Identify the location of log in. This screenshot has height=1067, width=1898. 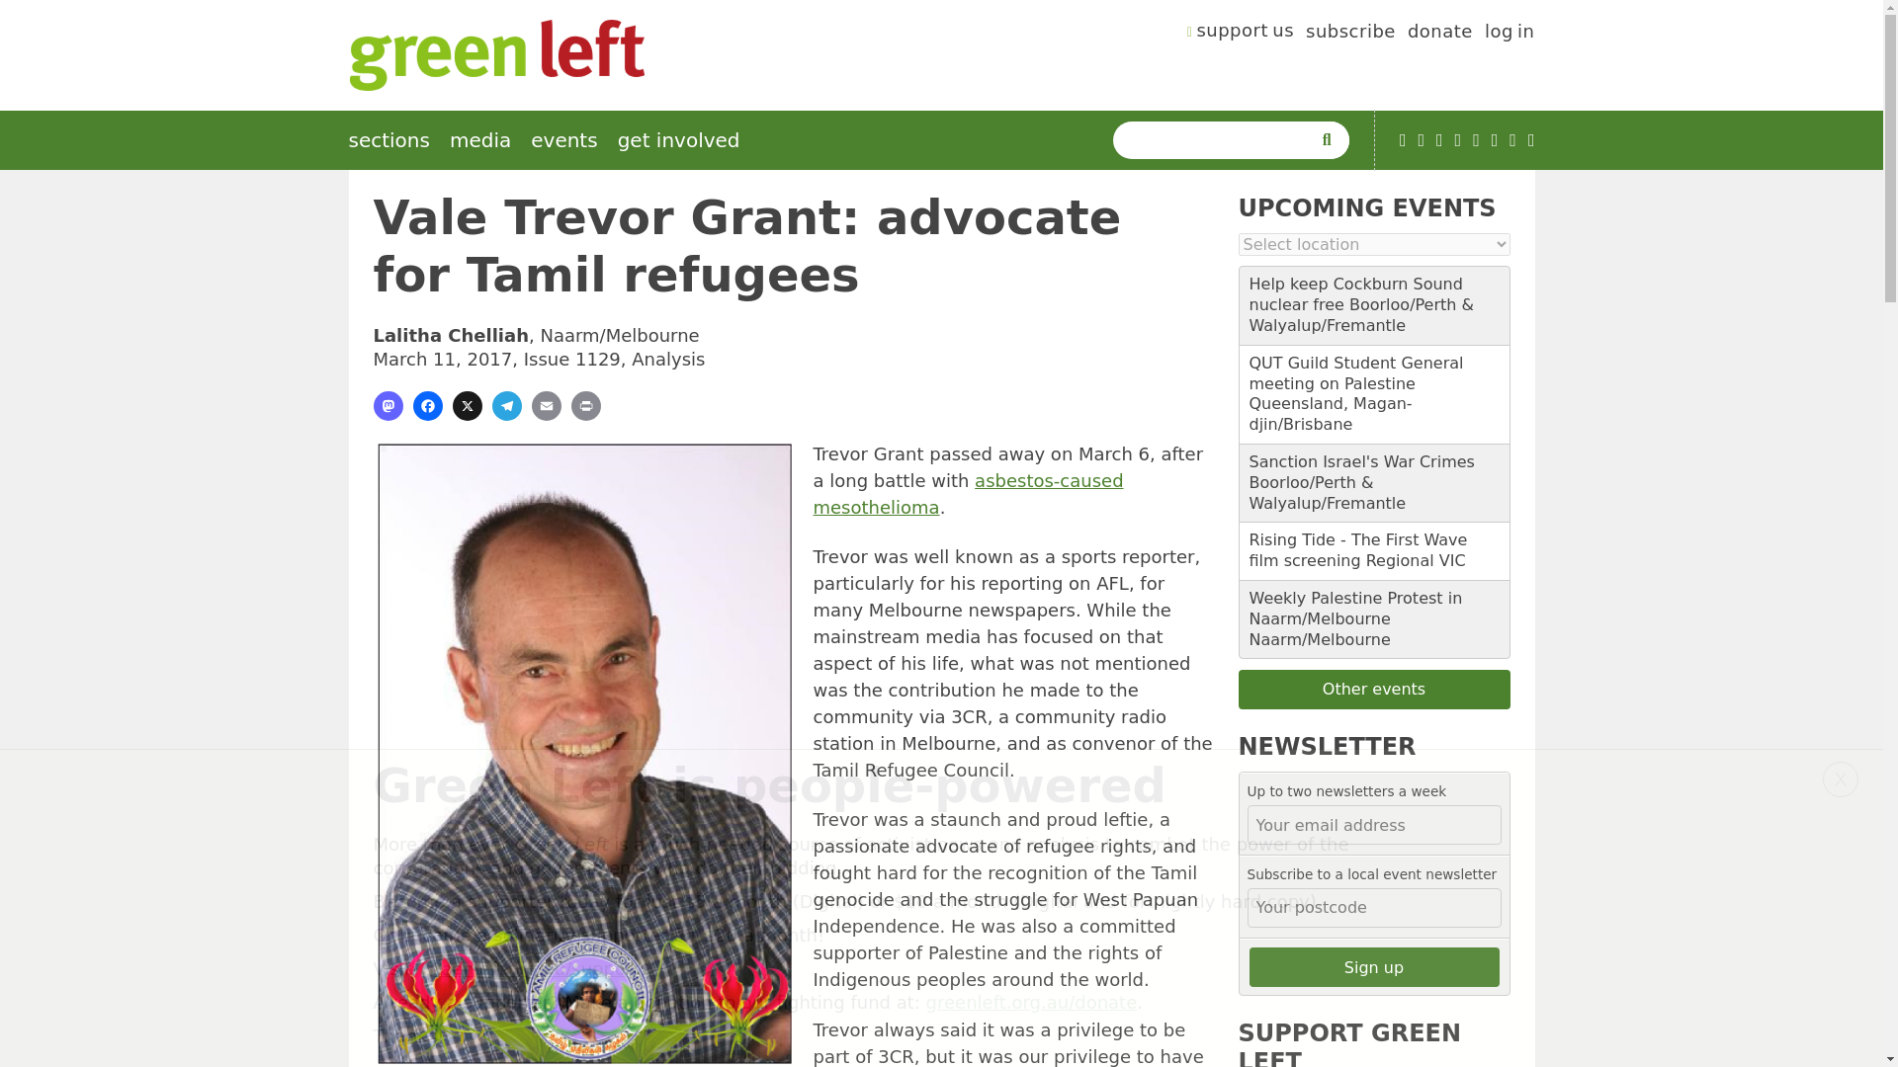
(1510, 34).